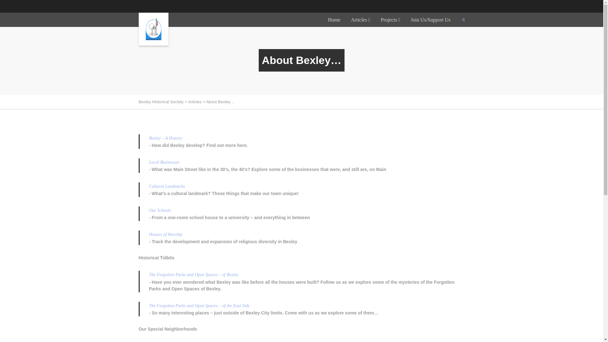  I want to click on Articles, so click(195, 102).